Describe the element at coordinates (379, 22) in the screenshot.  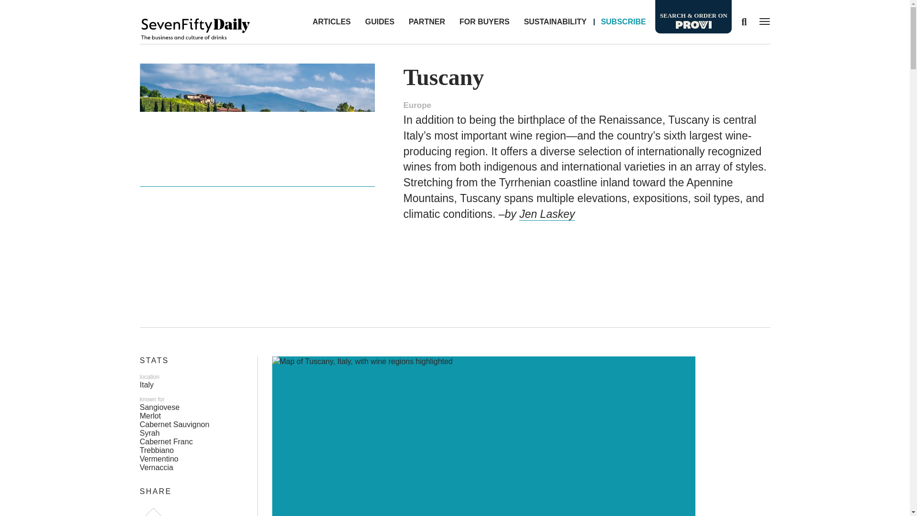
I see `Guides` at that location.